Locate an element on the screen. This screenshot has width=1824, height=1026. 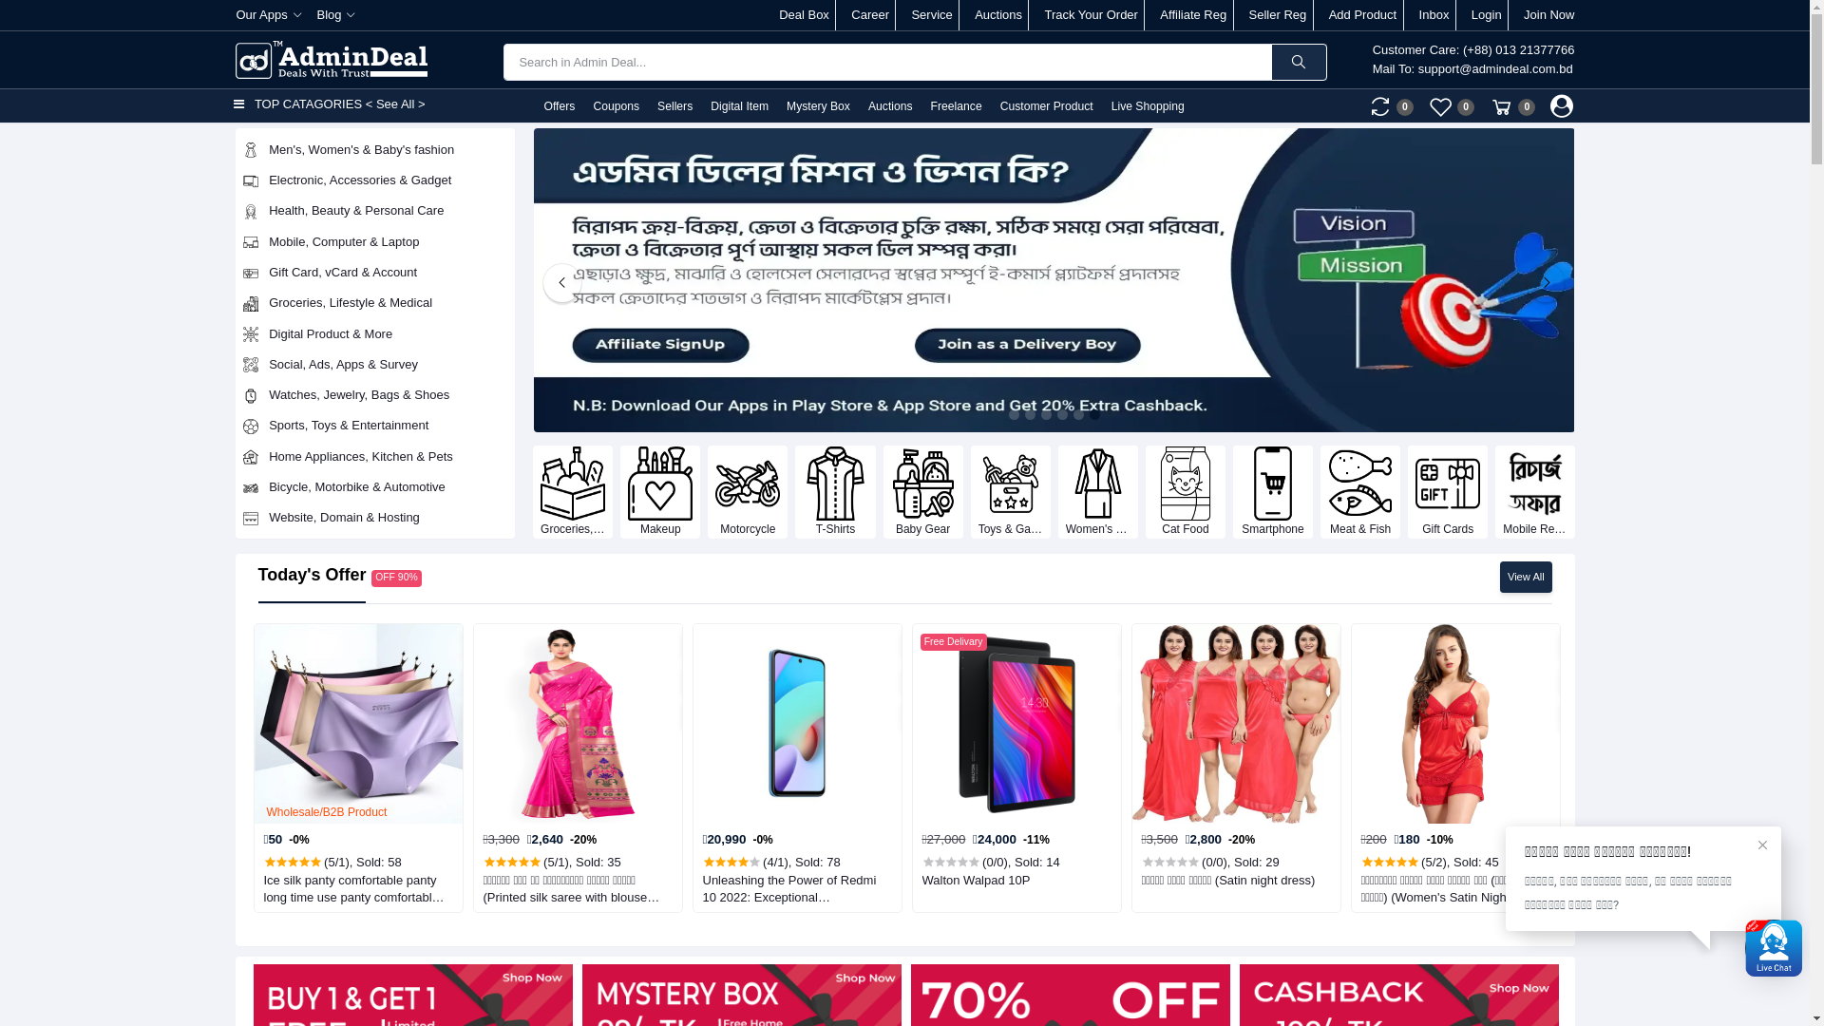
Add Product is located at coordinates (1363, 15).